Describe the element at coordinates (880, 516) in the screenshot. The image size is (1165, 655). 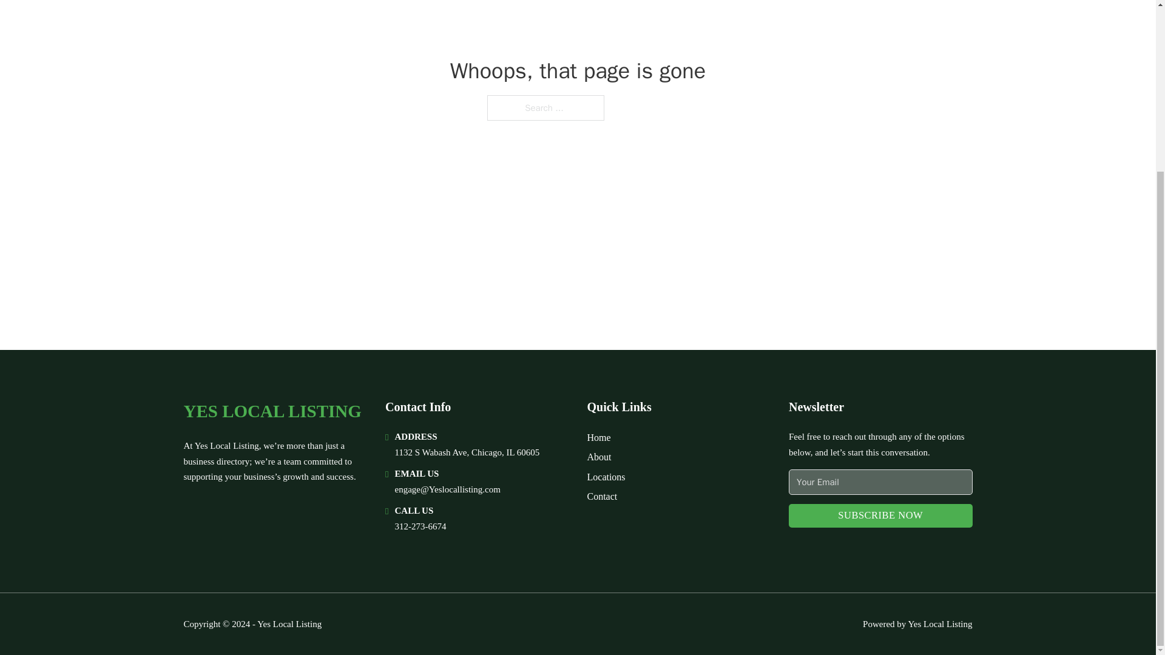
I see `SUBSCRIBE NOW` at that location.